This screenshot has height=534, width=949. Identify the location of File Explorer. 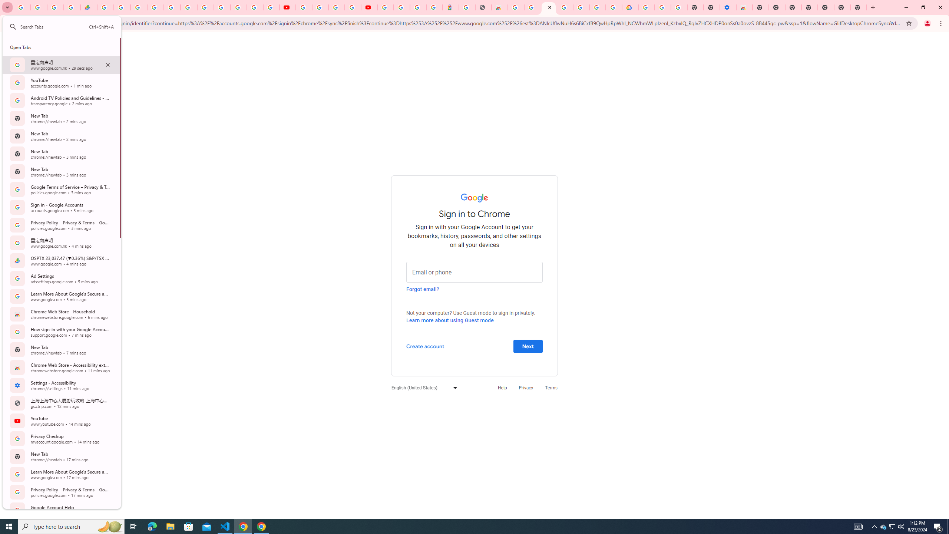
(170, 527).